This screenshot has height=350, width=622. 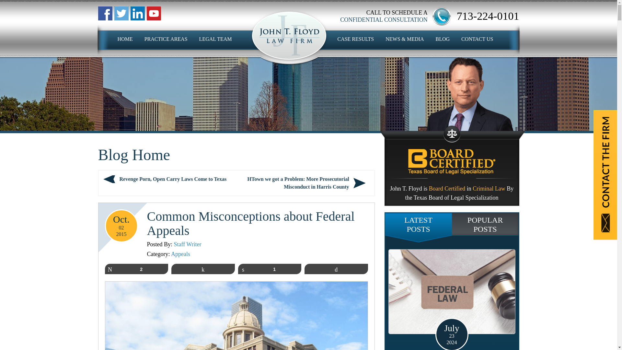 I want to click on Facebook, so click(x=153, y=13).